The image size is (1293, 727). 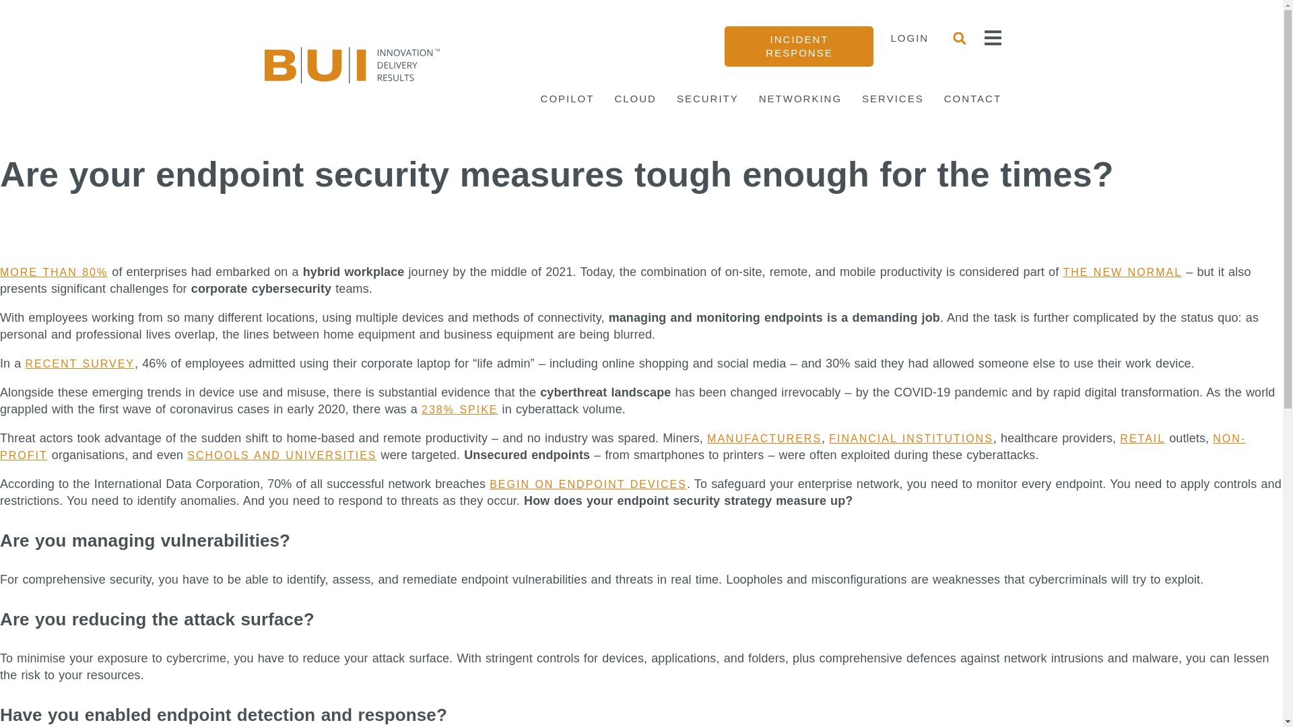 I want to click on SECURITY, so click(x=707, y=98).